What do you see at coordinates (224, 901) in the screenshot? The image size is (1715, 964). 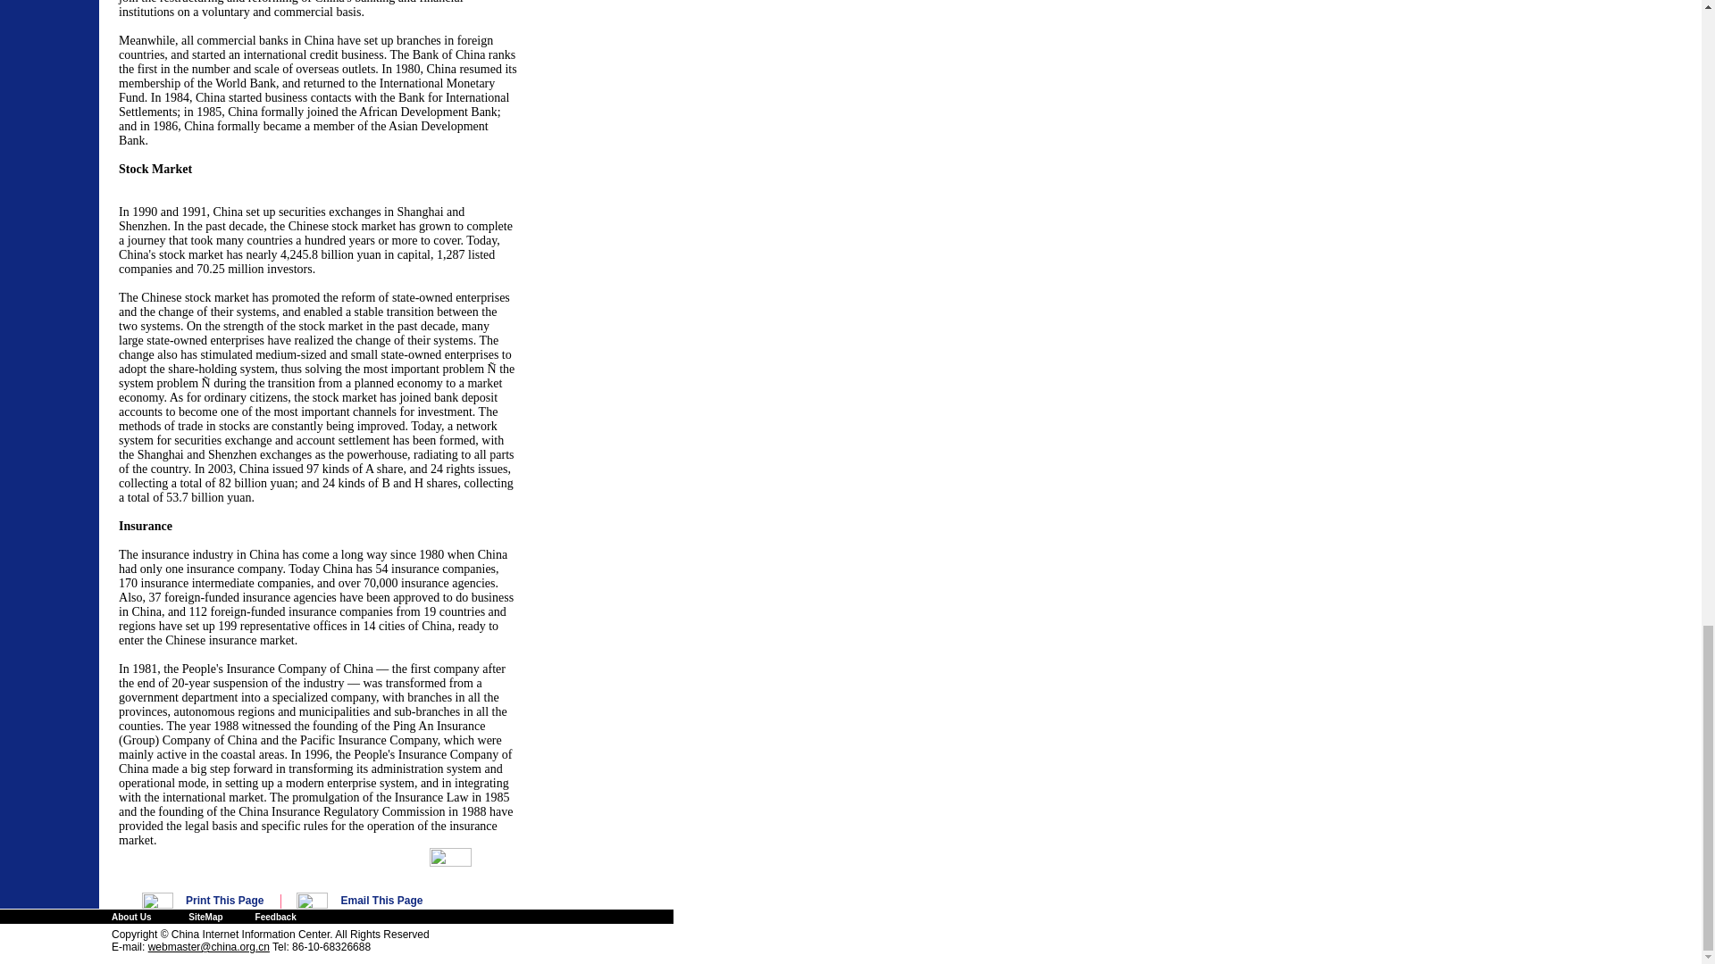 I see `Print This Page` at bounding box center [224, 901].